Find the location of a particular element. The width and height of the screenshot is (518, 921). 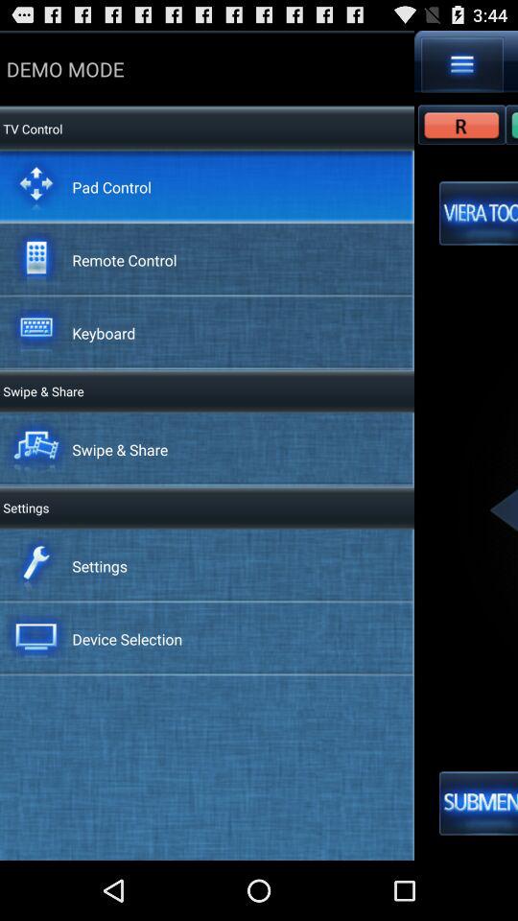

open app to the right of remote control is located at coordinates (479, 213).